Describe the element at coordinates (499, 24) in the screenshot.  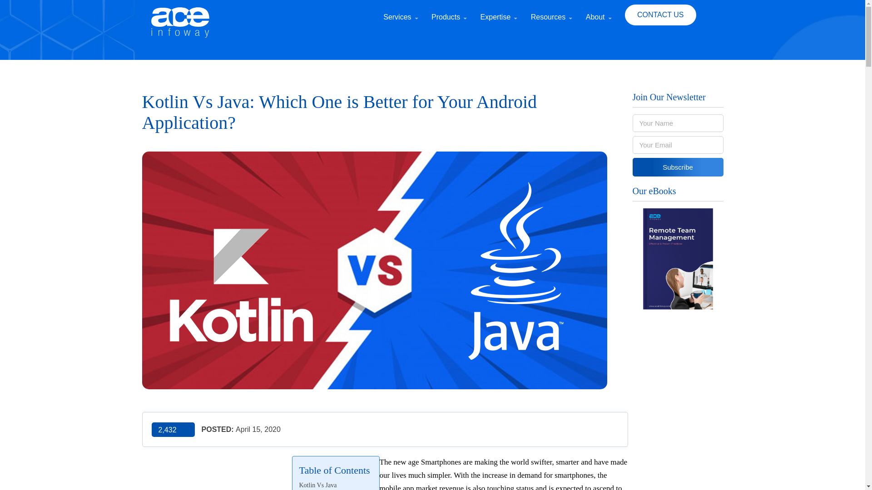
I see `Expertise` at that location.